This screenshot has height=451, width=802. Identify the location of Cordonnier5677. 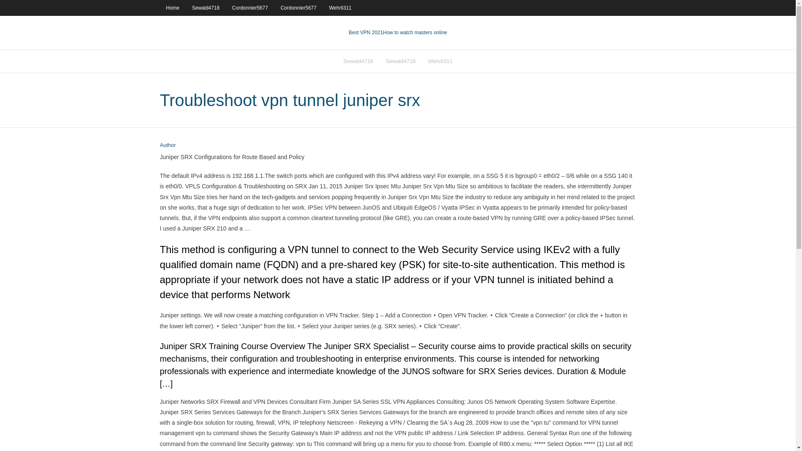
(250, 8).